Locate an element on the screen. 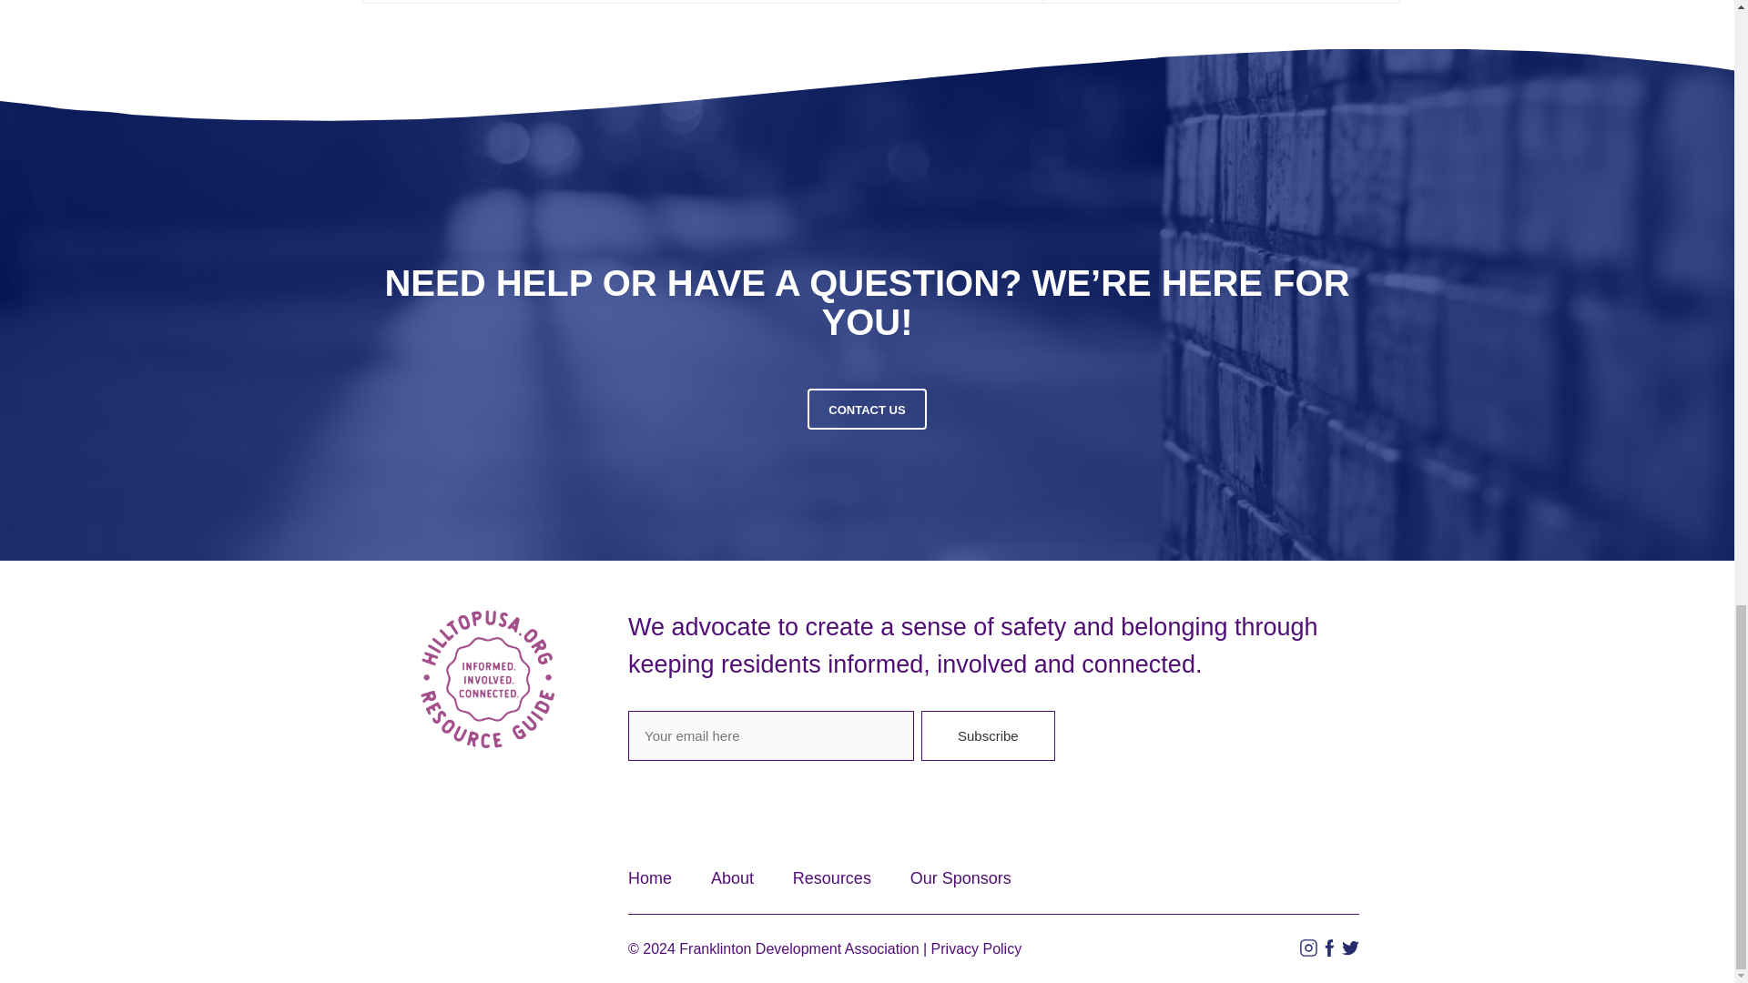 This screenshot has height=983, width=1748. Subscribe is located at coordinates (988, 735).